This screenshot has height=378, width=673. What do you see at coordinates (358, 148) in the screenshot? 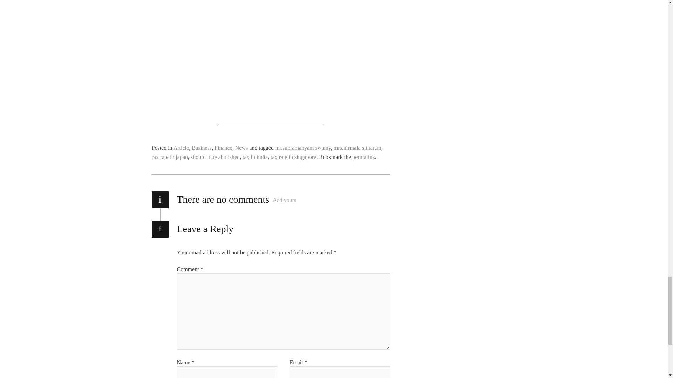
I see `mrs.nirmala sitharam` at bounding box center [358, 148].